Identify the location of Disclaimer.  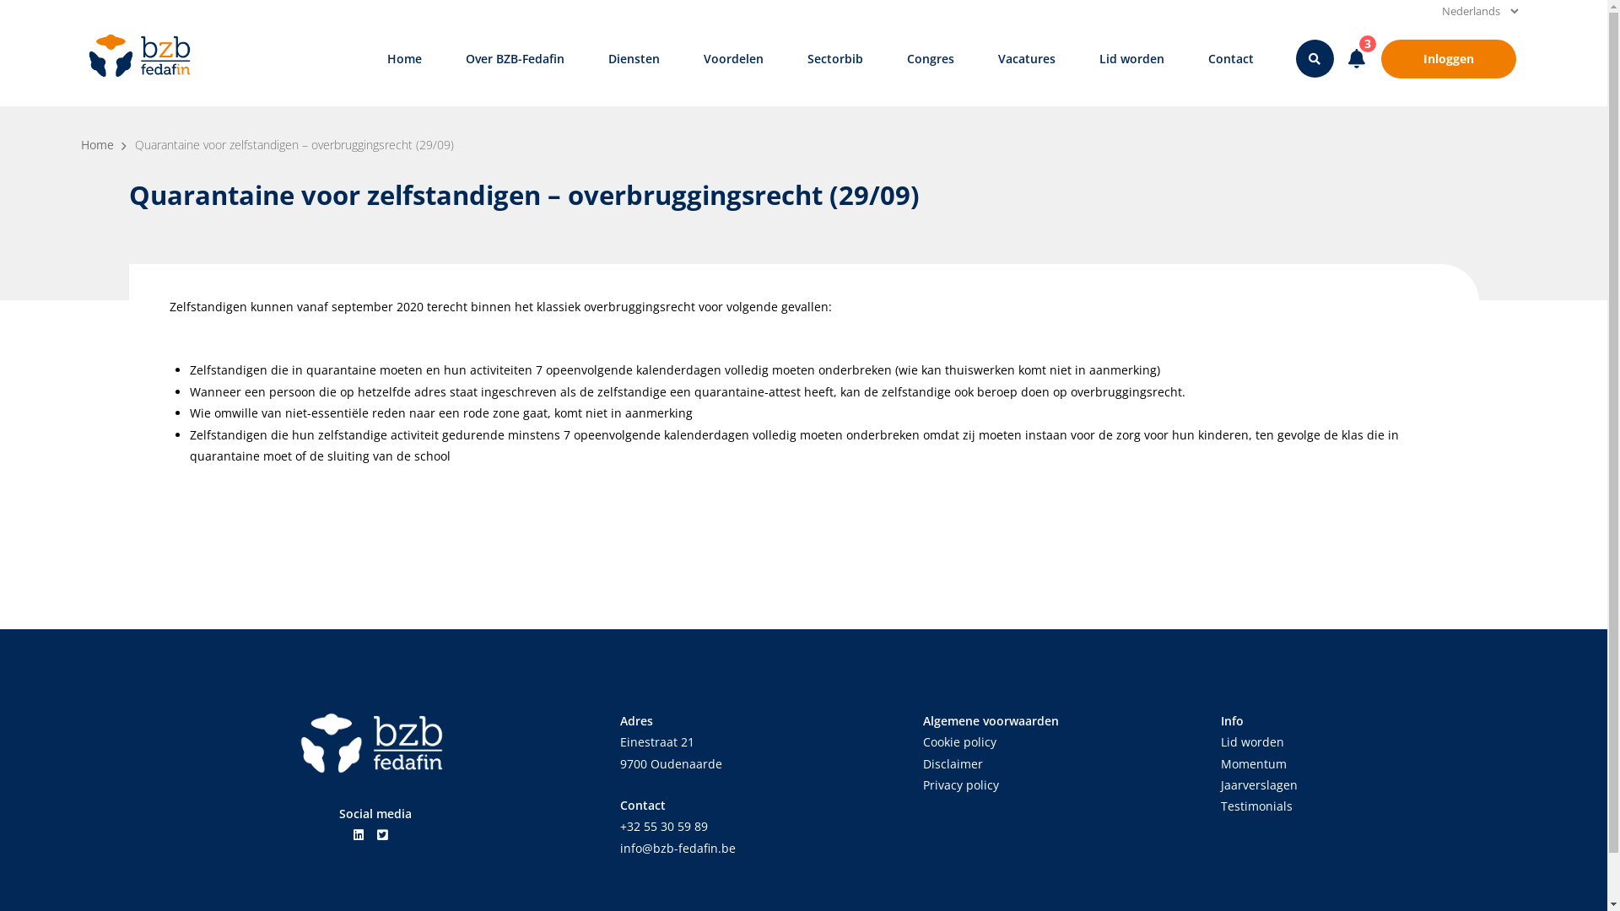
(953, 764).